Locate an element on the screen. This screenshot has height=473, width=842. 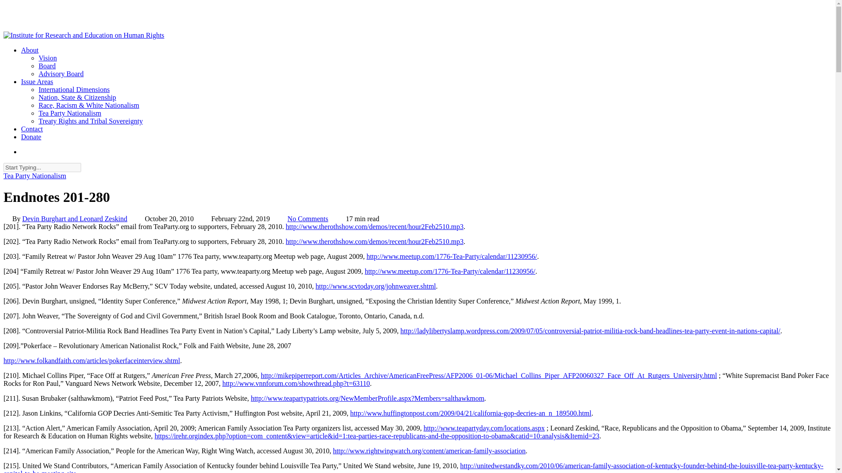
Board is located at coordinates (47, 66).